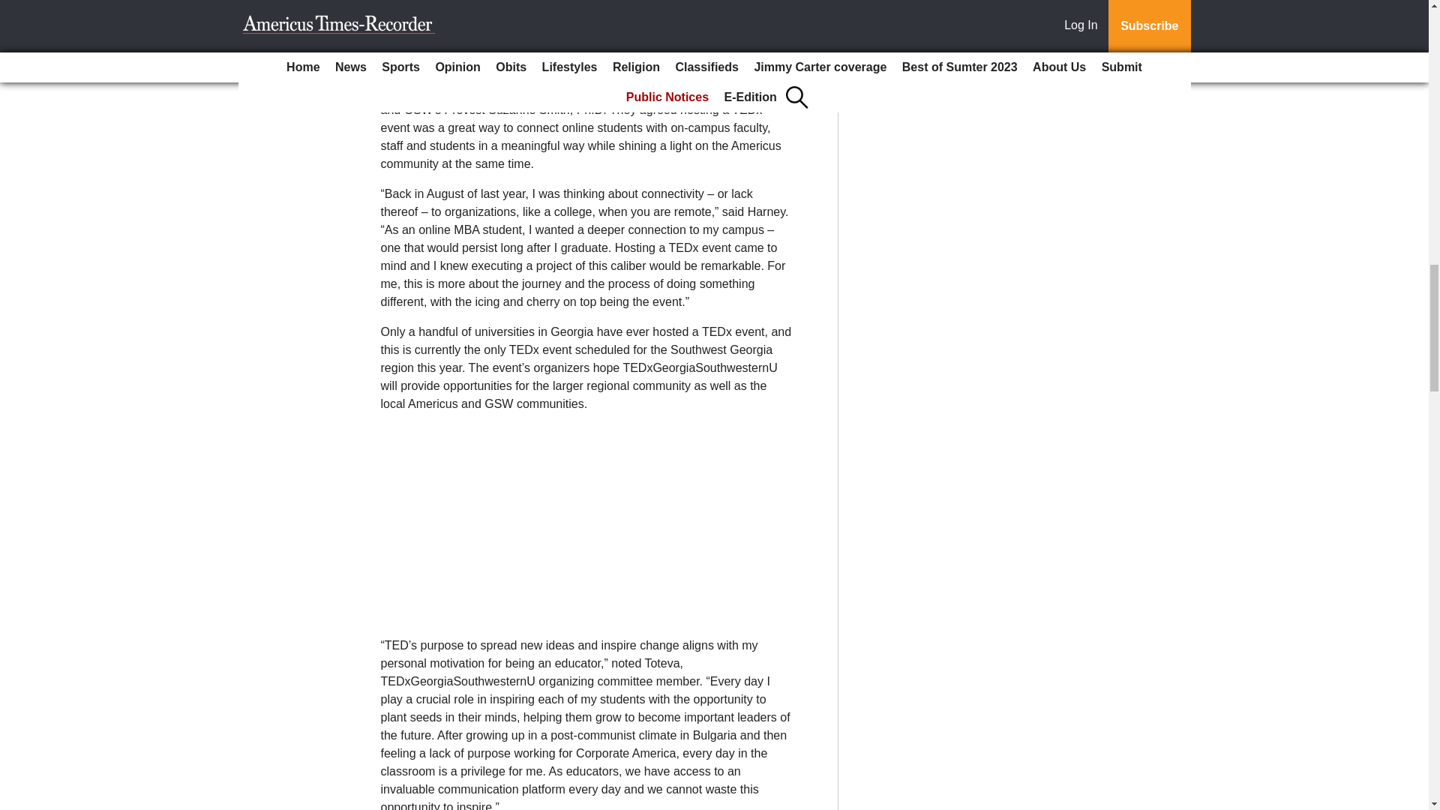 The image size is (1440, 810). Describe the element at coordinates (429, 7) in the screenshot. I see `Subscribe` at that location.